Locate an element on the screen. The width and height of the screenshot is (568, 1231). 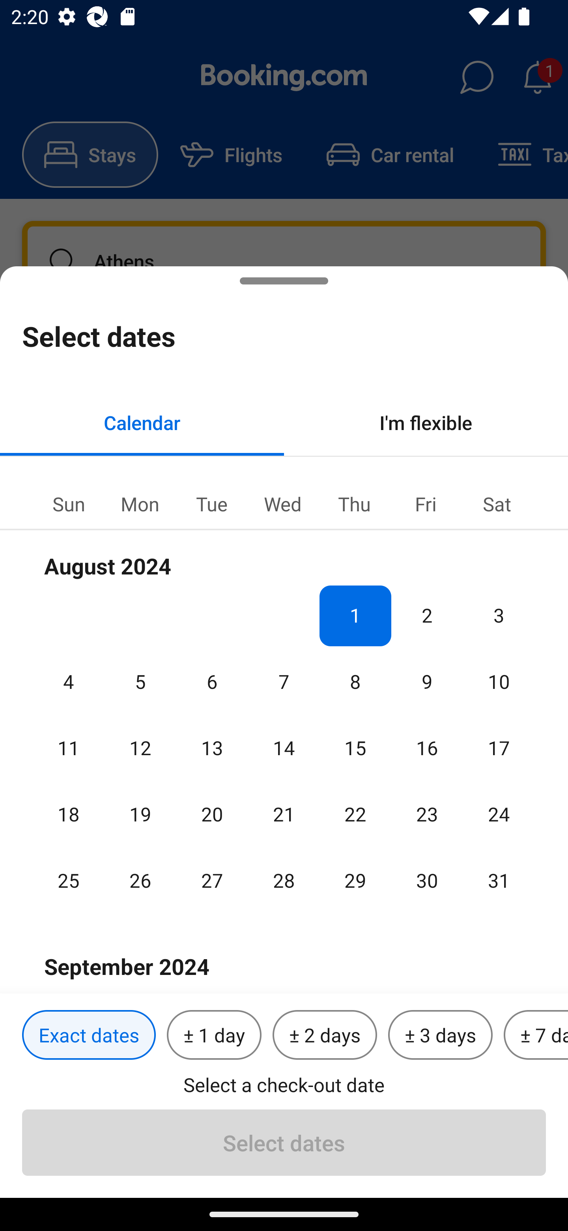
± 7 days is located at coordinates (536, 1035).